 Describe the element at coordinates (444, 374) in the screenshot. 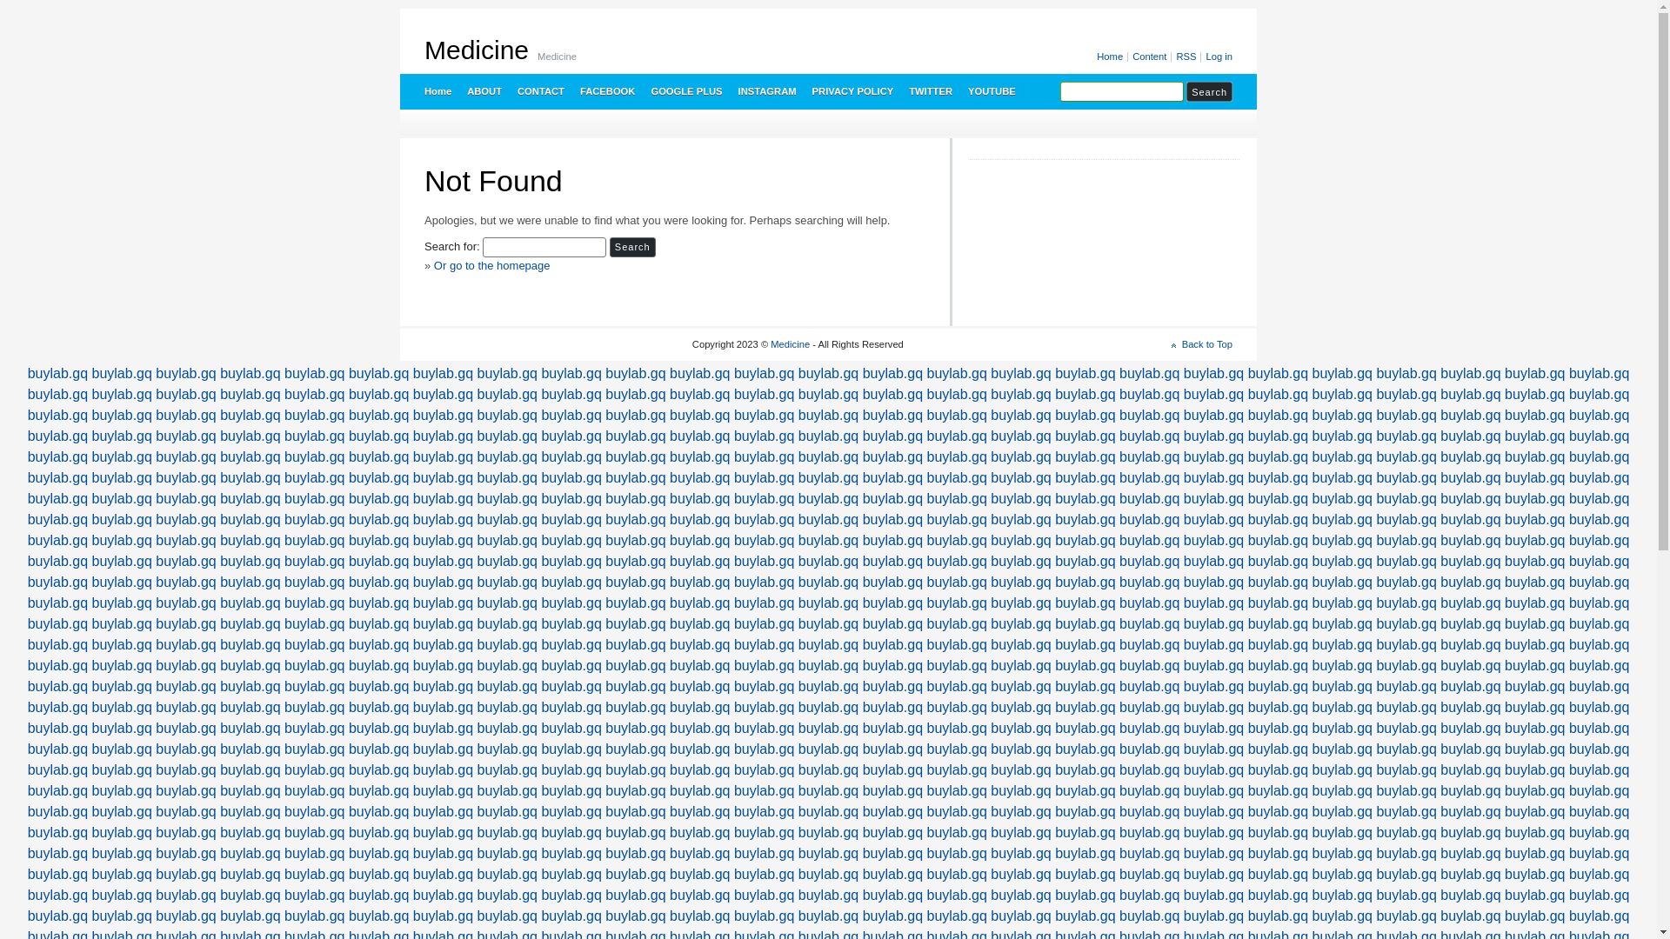

I see `buylab.gq` at that location.